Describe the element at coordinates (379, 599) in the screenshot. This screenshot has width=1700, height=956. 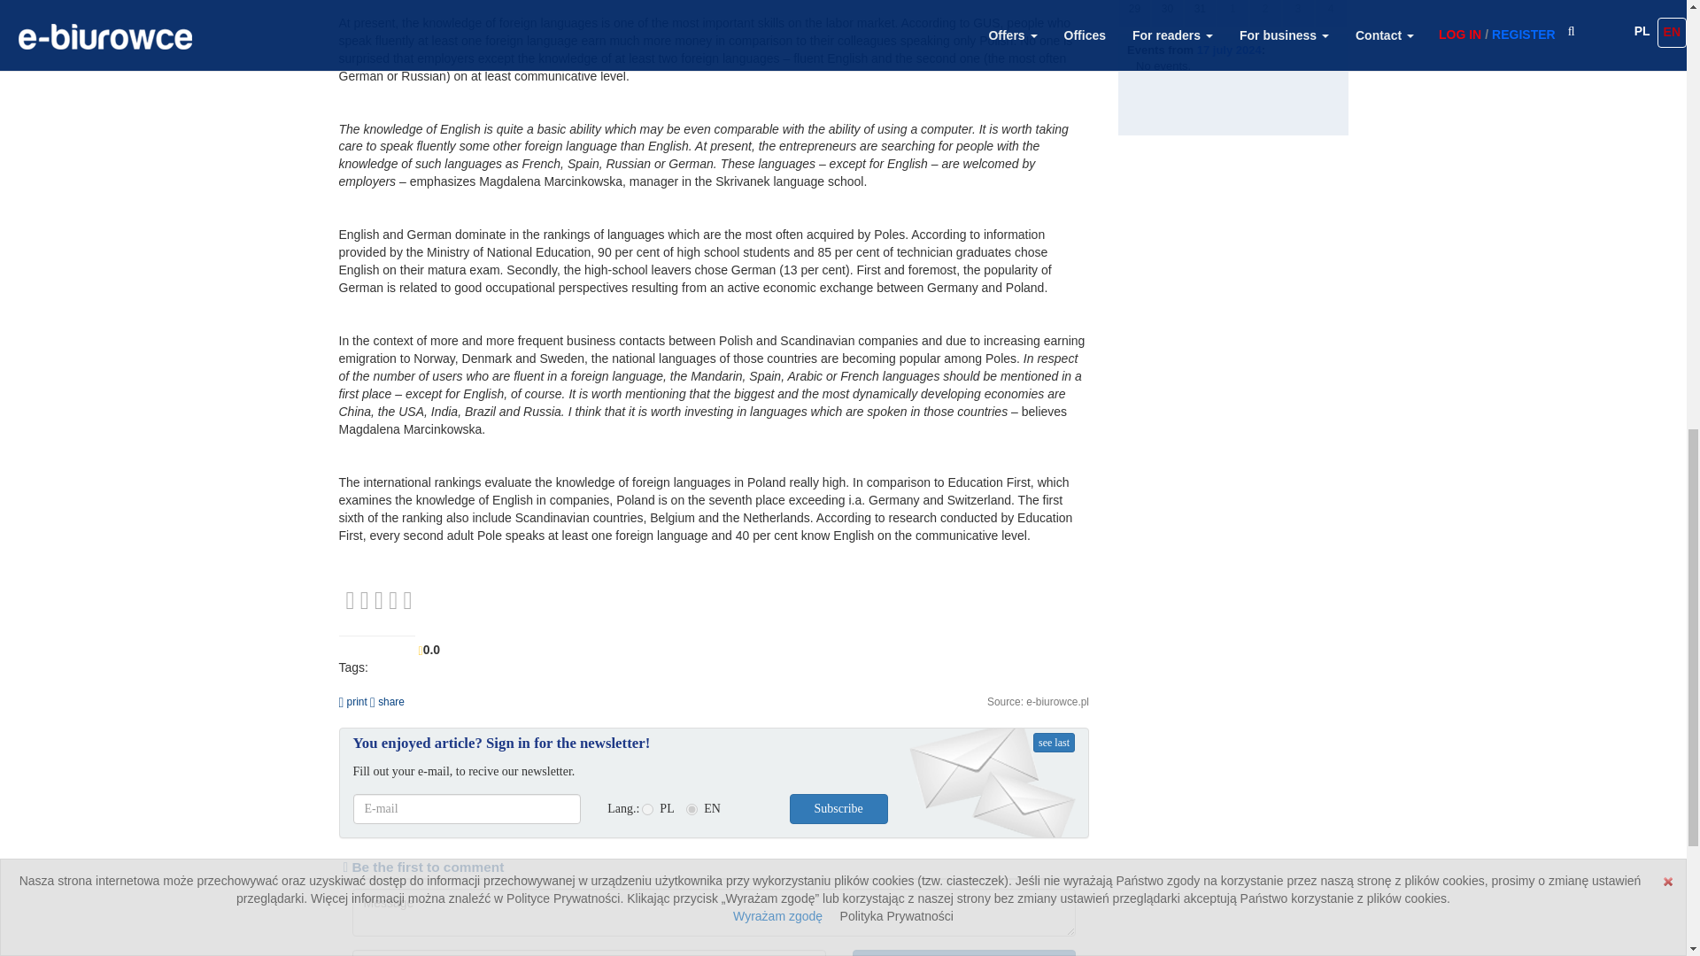
I see `0` at that location.